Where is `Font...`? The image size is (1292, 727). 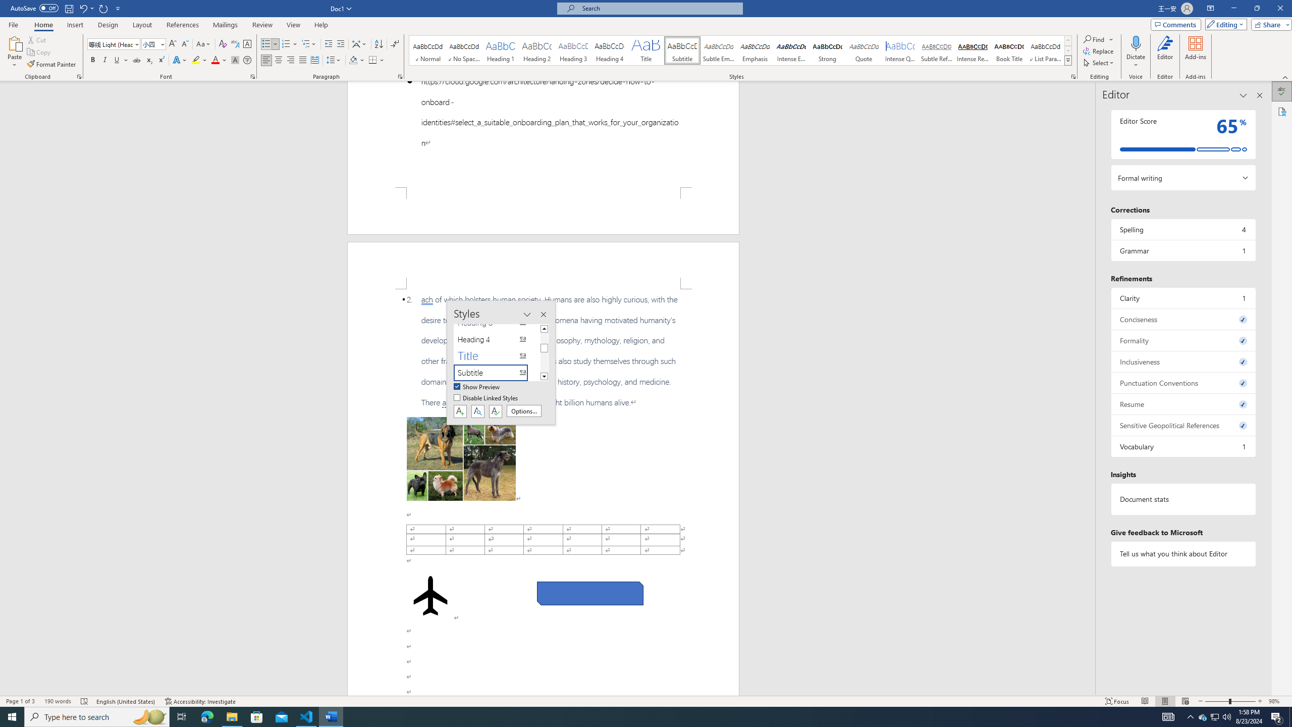 Font... is located at coordinates (253, 77).